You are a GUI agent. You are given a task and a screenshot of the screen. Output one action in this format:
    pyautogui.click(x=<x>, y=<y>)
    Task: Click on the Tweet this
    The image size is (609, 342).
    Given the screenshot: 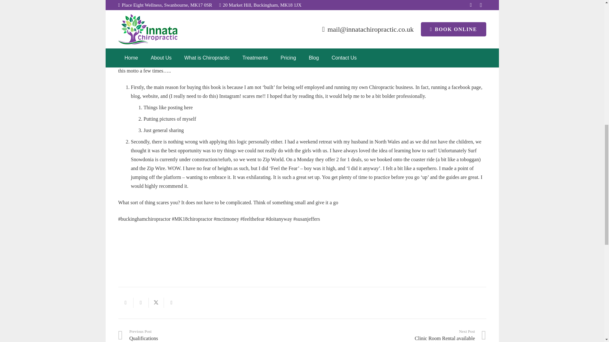 What is the action you would take?
    pyautogui.click(x=126, y=303)
    